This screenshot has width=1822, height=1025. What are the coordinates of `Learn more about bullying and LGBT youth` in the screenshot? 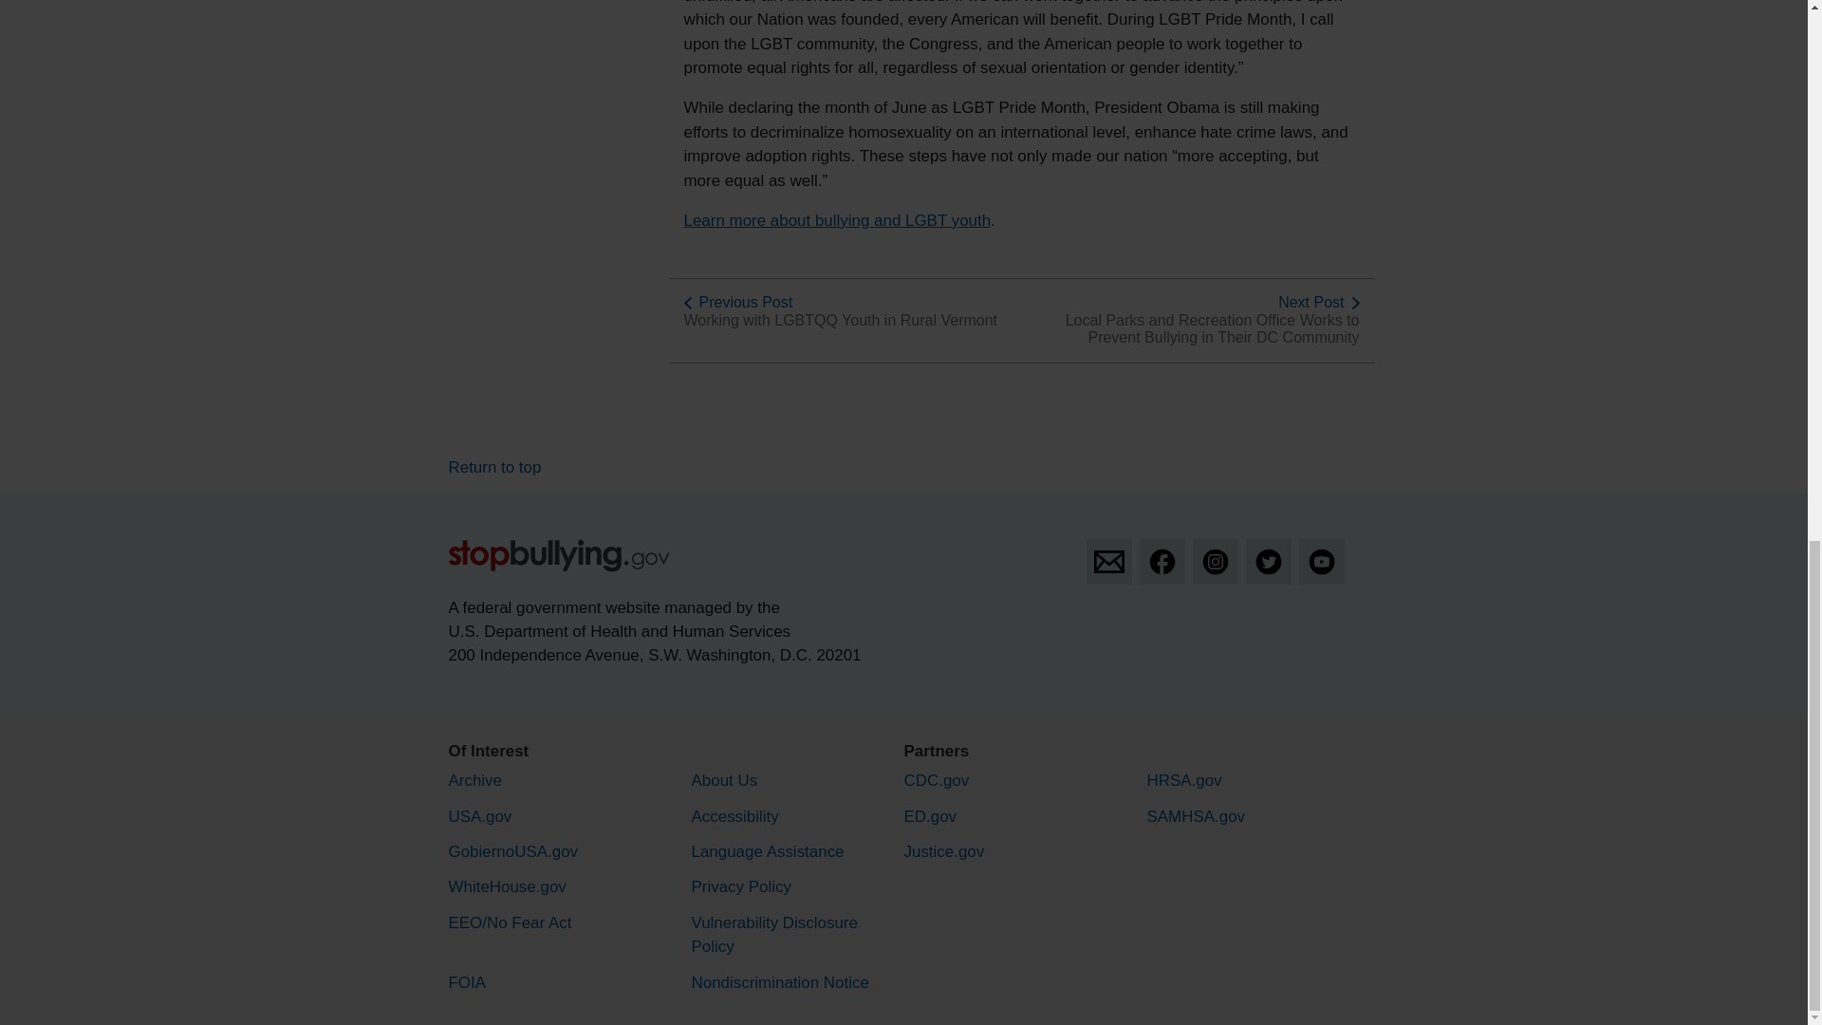 It's located at (837, 220).